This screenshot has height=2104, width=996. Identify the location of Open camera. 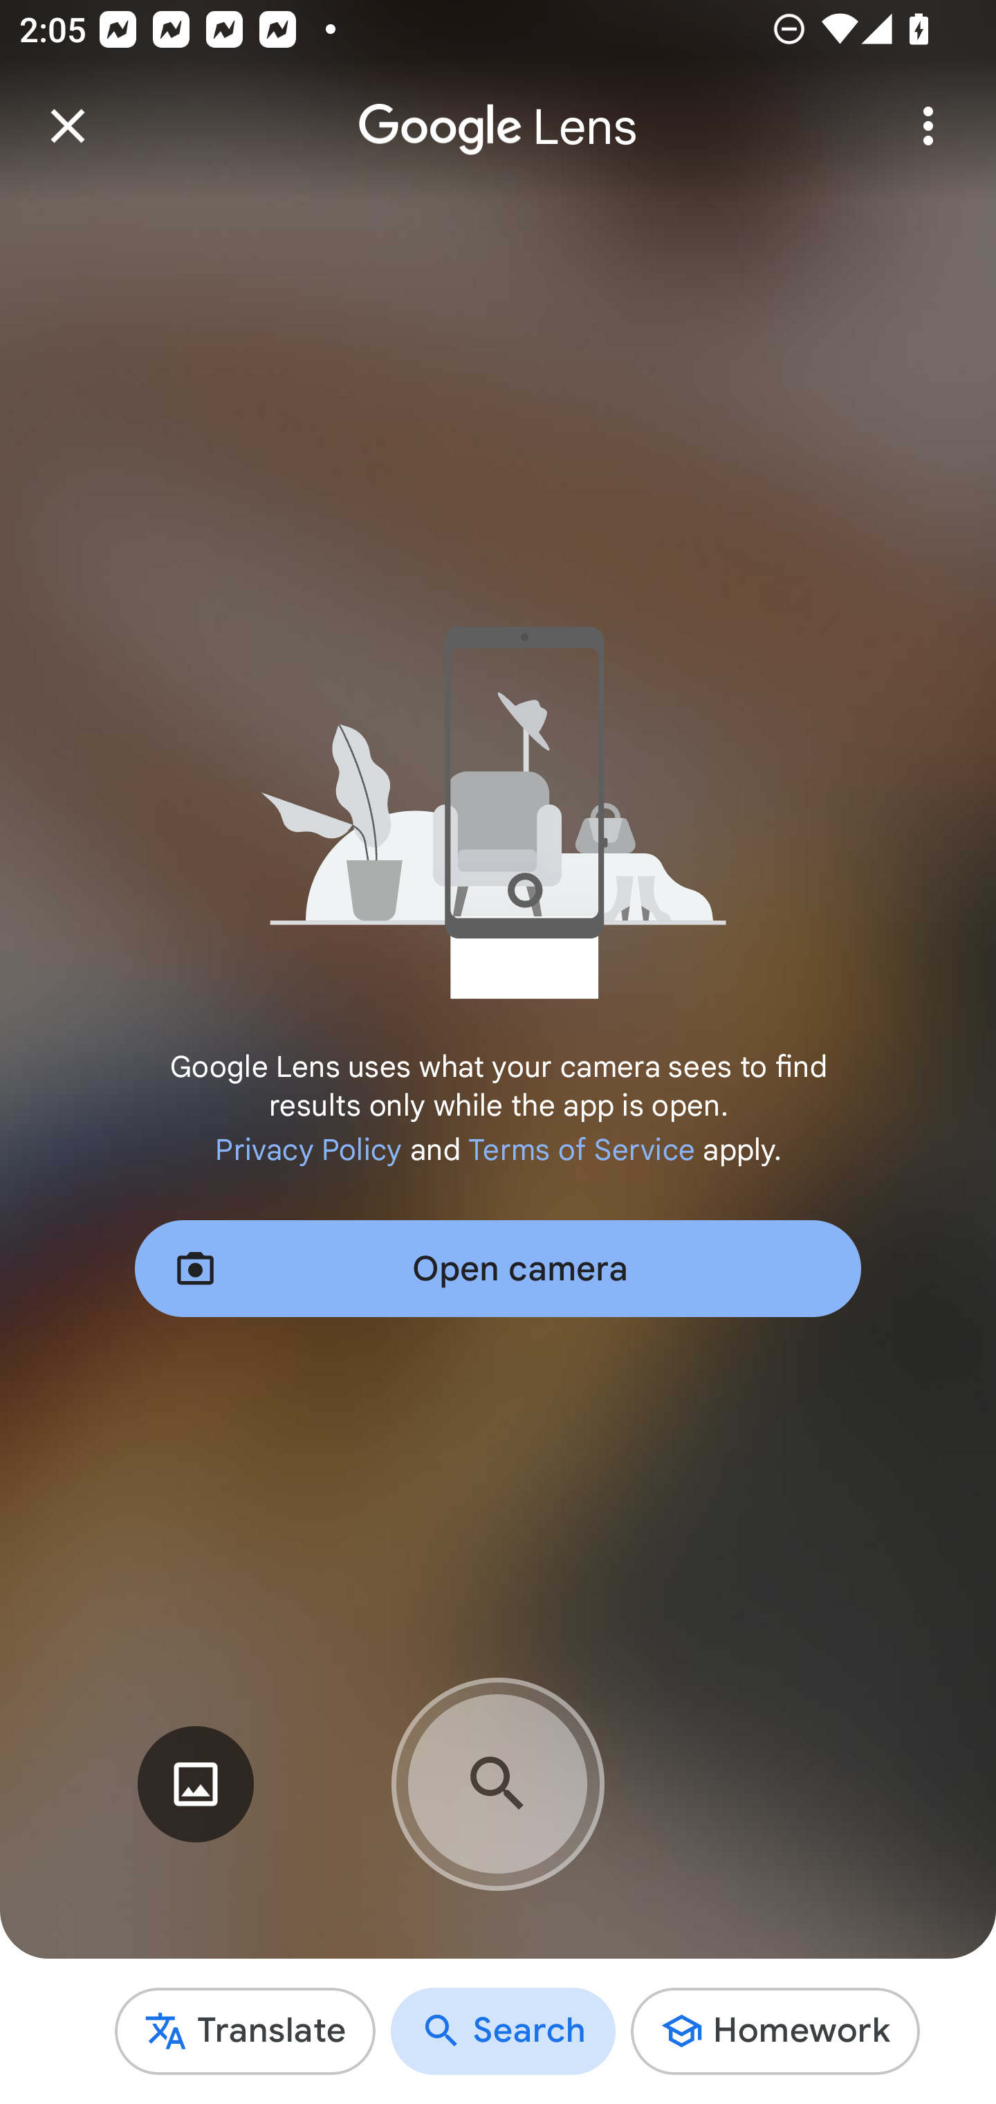
(498, 1268).